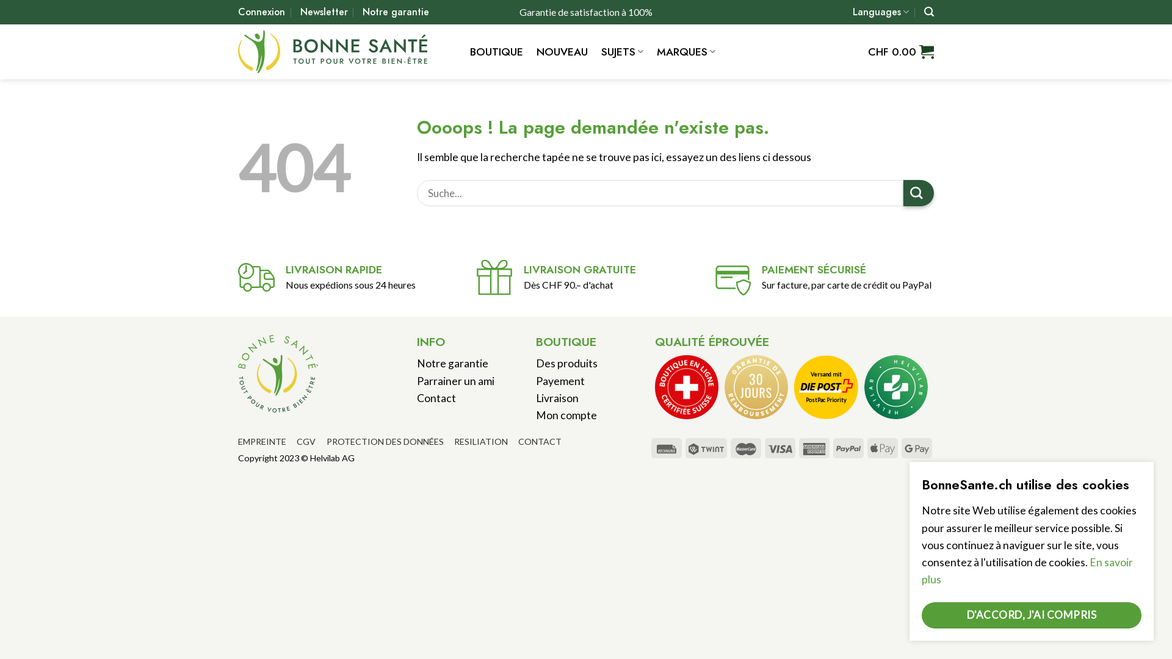 The height and width of the screenshot is (659, 1172). I want to click on CHF 0.00, so click(901, 52).